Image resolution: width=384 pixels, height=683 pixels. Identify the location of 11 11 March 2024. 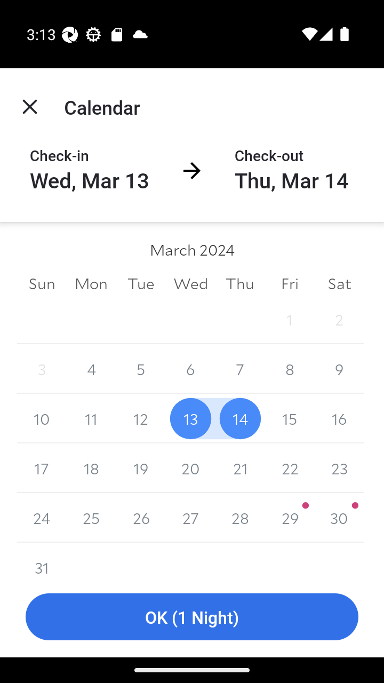
(92, 418).